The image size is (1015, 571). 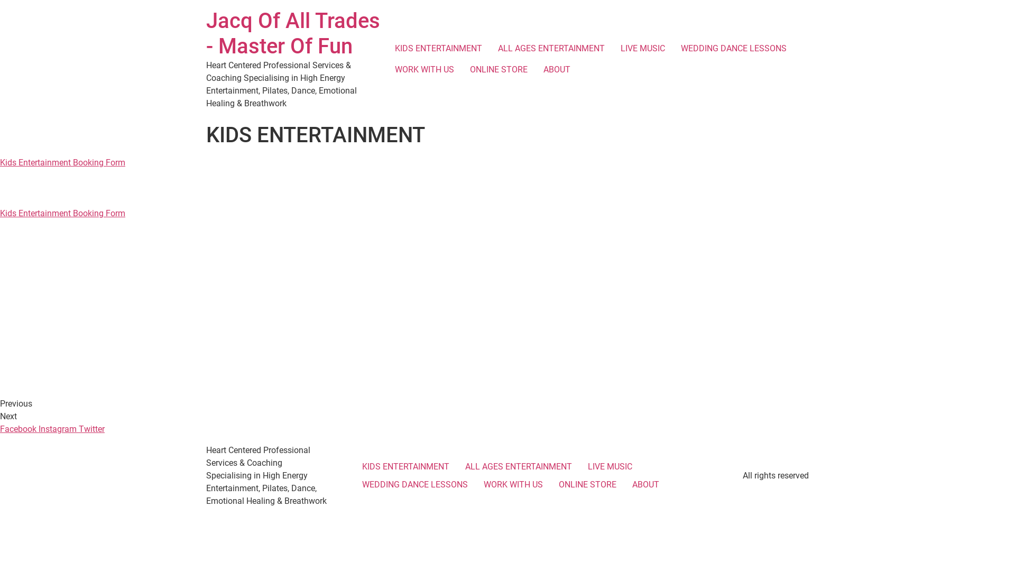 What do you see at coordinates (59, 429) in the screenshot?
I see `Instagram` at bounding box center [59, 429].